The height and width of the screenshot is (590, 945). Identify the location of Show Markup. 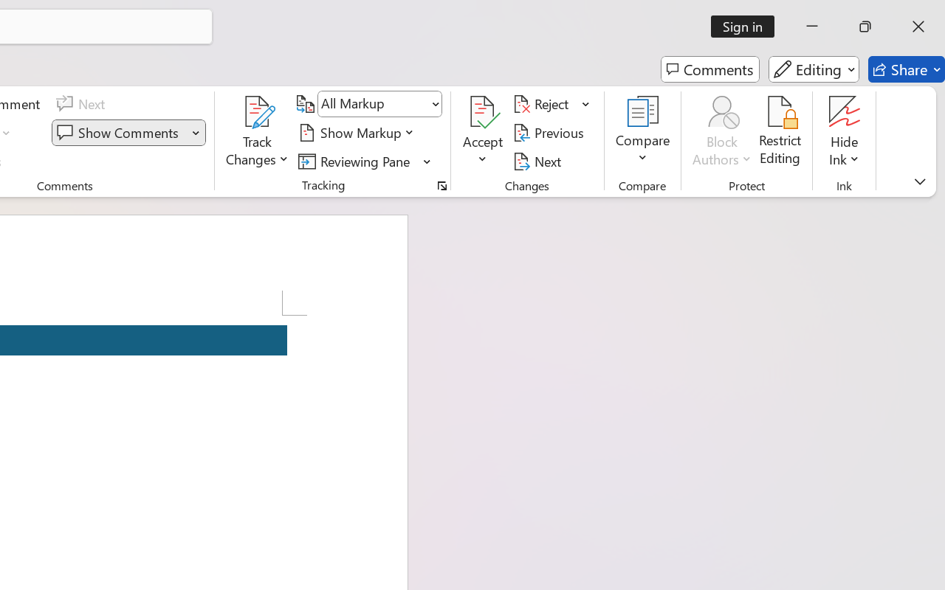
(359, 133).